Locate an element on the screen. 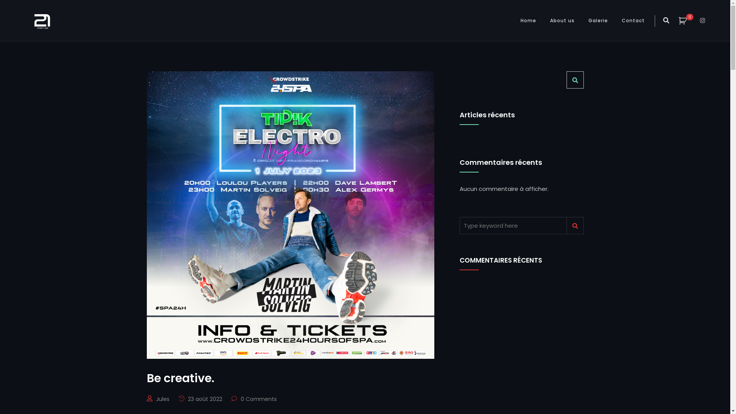  Rechercher is located at coordinates (575, 80).